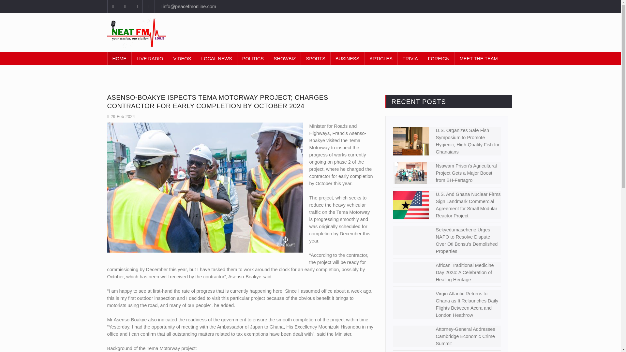  What do you see at coordinates (410, 58) in the screenshot?
I see `TRIVIA` at bounding box center [410, 58].